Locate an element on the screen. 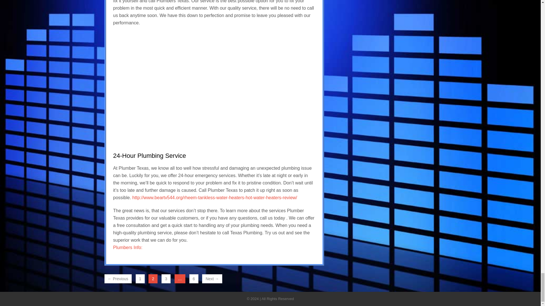 Image resolution: width=545 pixels, height=306 pixels. 6 is located at coordinates (194, 279).